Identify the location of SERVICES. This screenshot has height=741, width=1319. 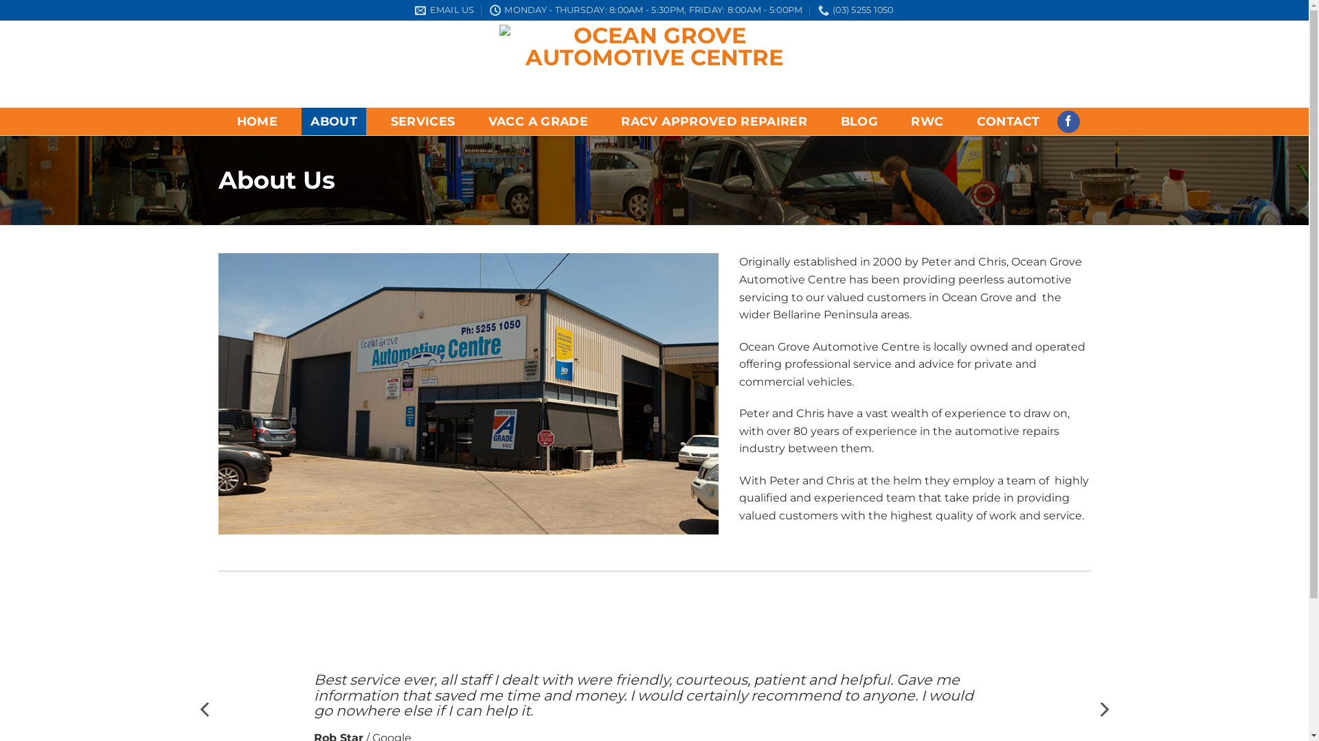
(422, 121).